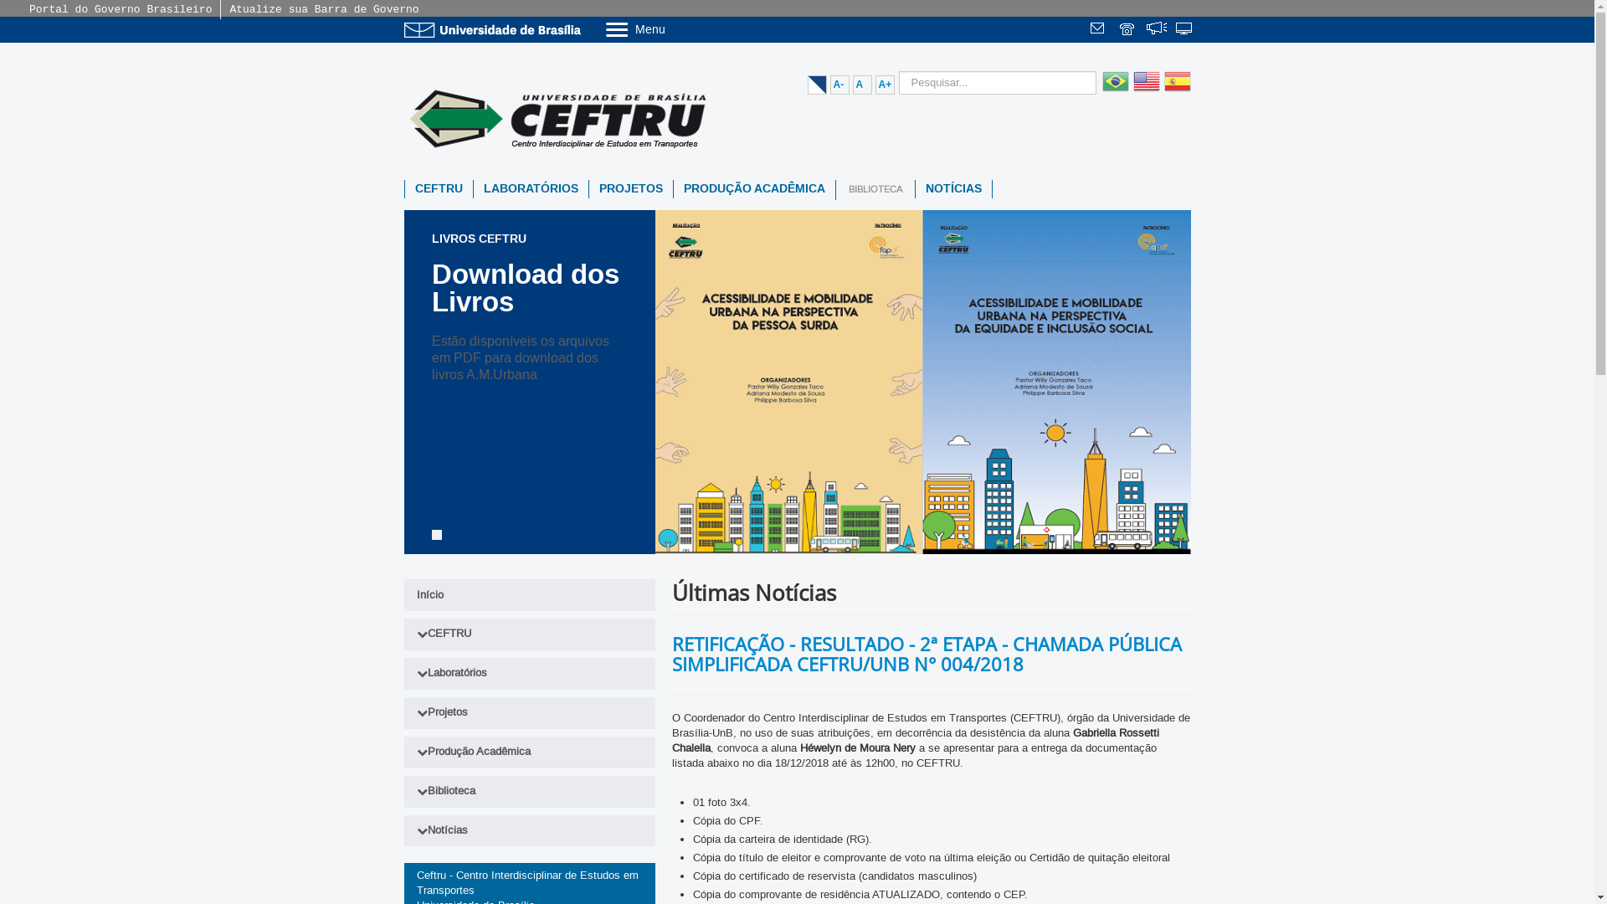 The width and height of the screenshot is (1607, 904). Describe the element at coordinates (1100, 30) in the screenshot. I see `Webmail` at that location.